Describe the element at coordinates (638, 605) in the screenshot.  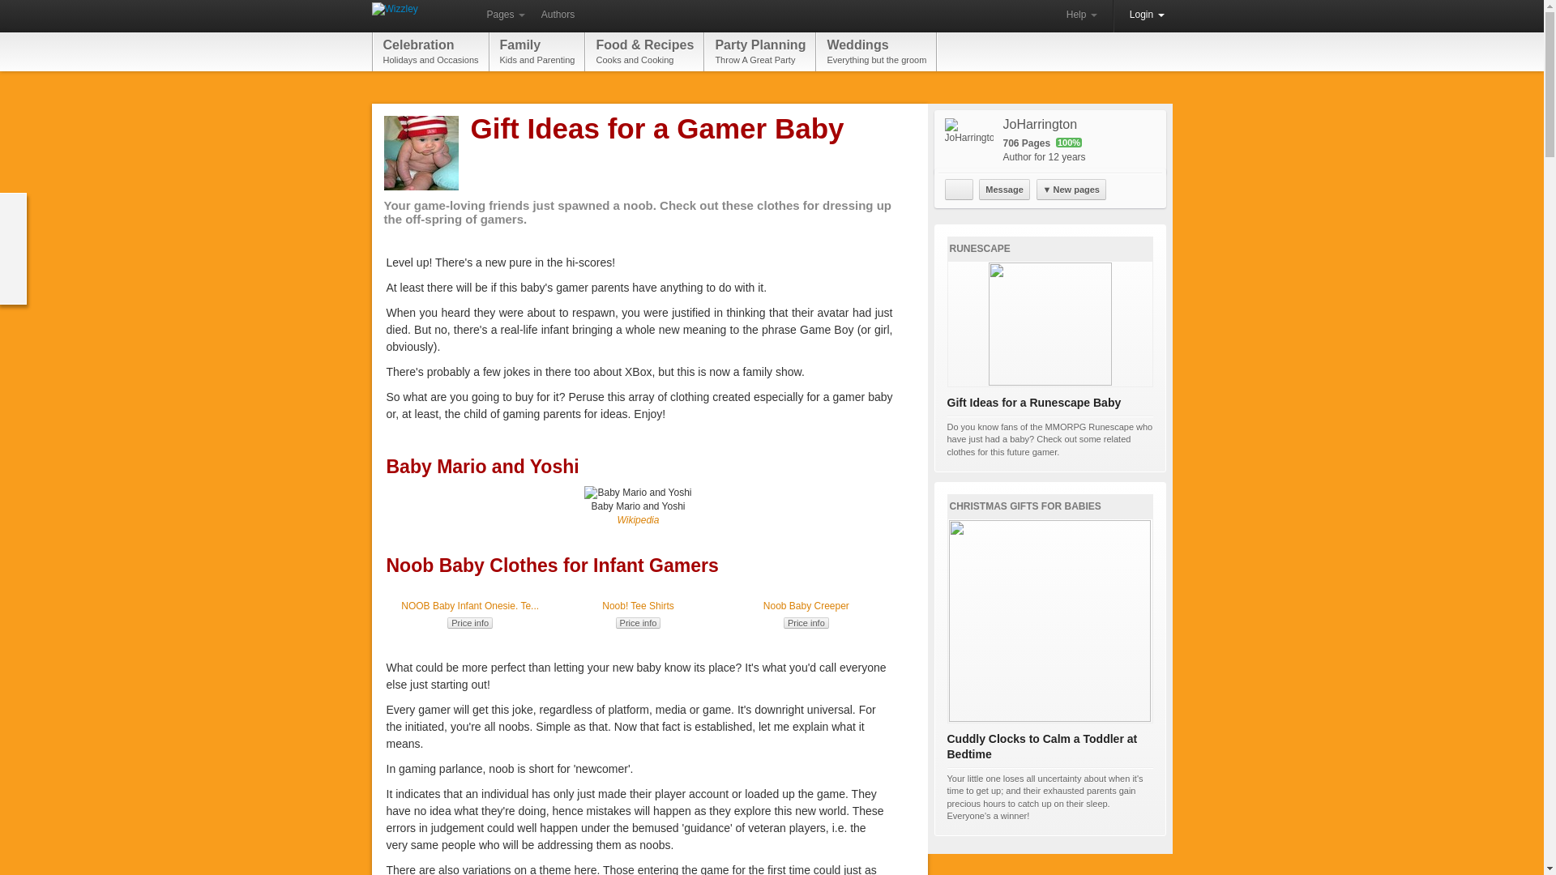
I see `Excellent author` at that location.